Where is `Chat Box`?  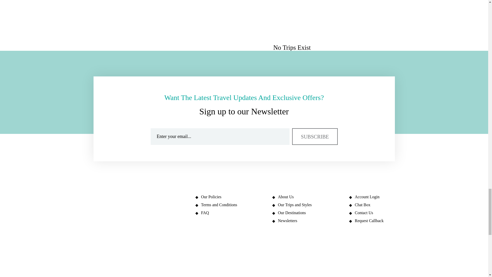
Chat Box is located at coordinates (372, 205).